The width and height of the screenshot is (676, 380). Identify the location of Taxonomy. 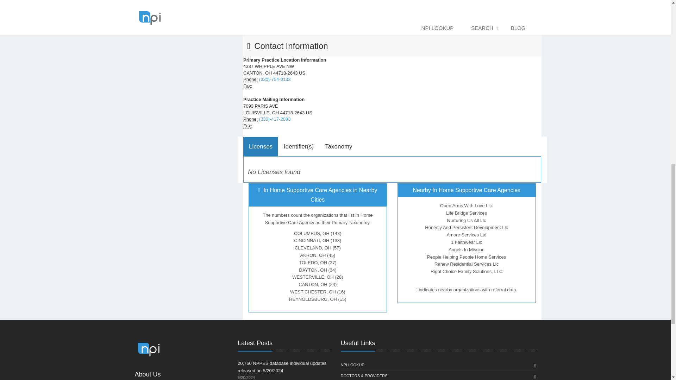
(338, 146).